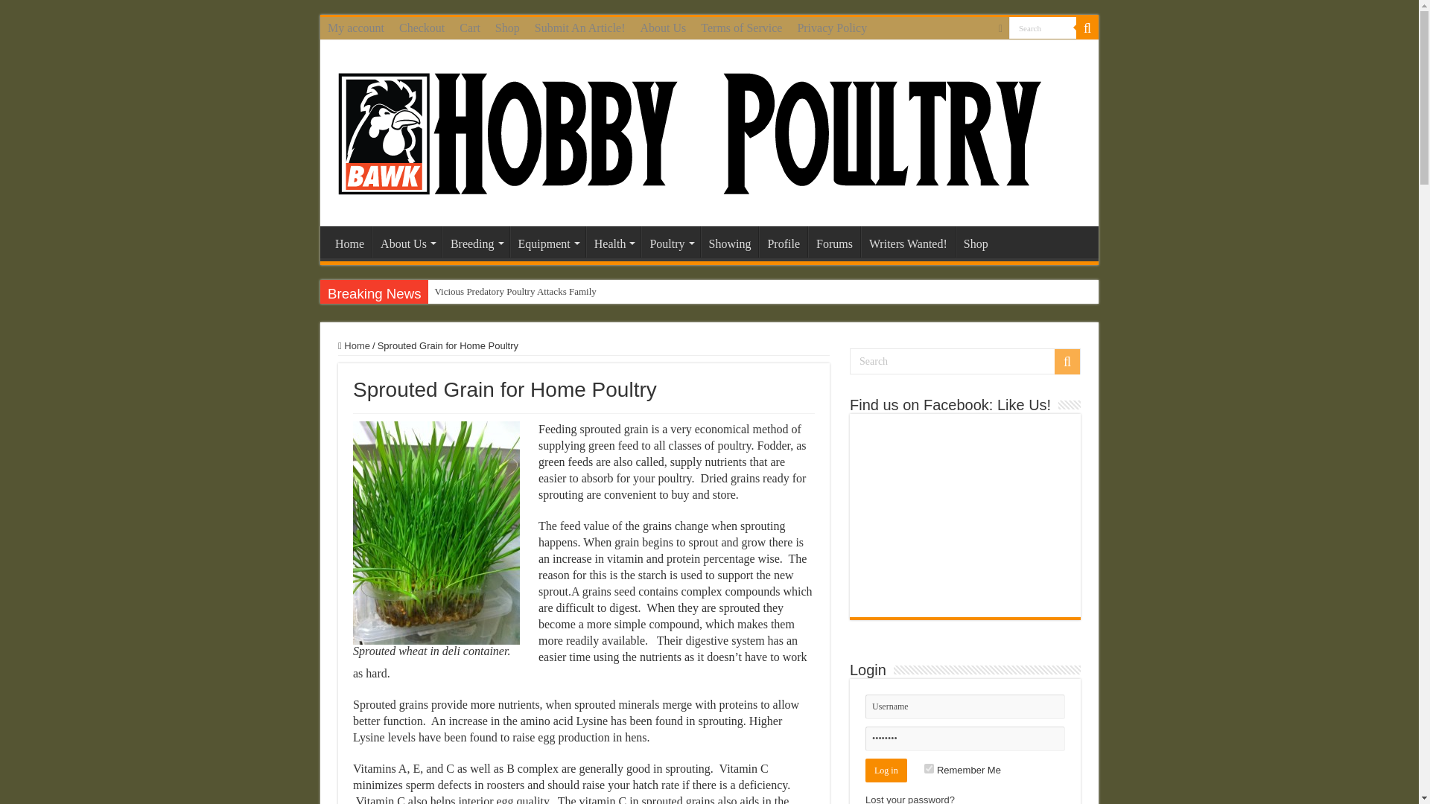  Describe the element at coordinates (507, 28) in the screenshot. I see `Shop` at that location.